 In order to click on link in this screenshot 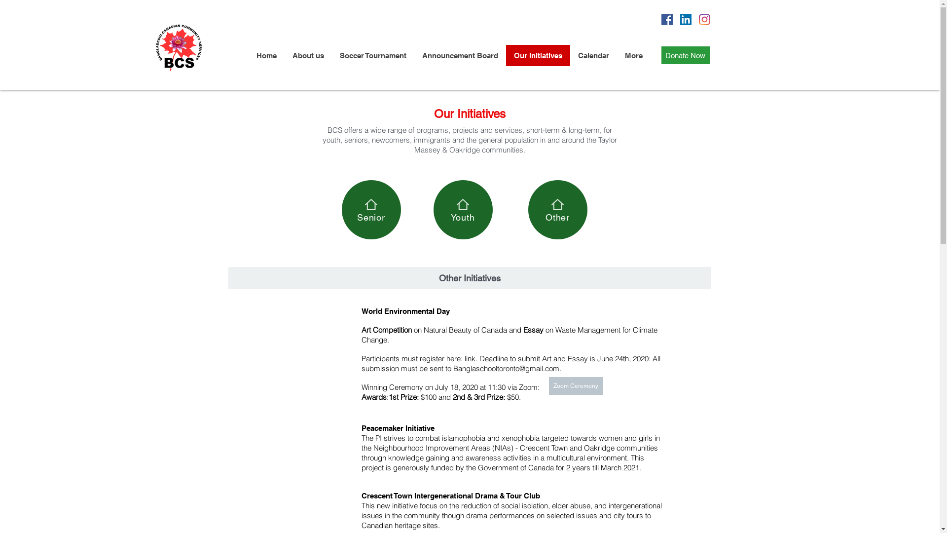, I will do `click(470, 358)`.